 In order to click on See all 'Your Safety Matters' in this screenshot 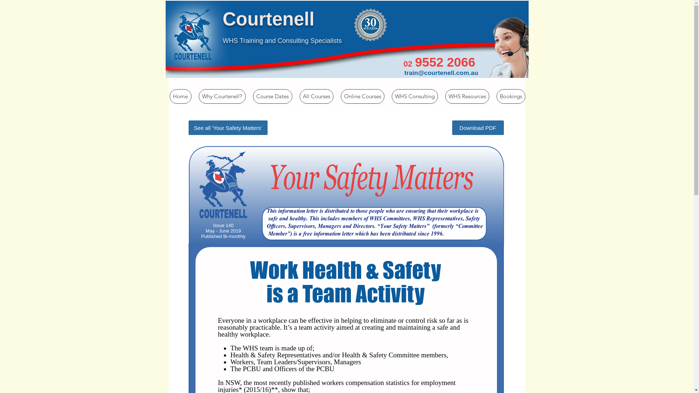, I will do `click(228, 128)`.